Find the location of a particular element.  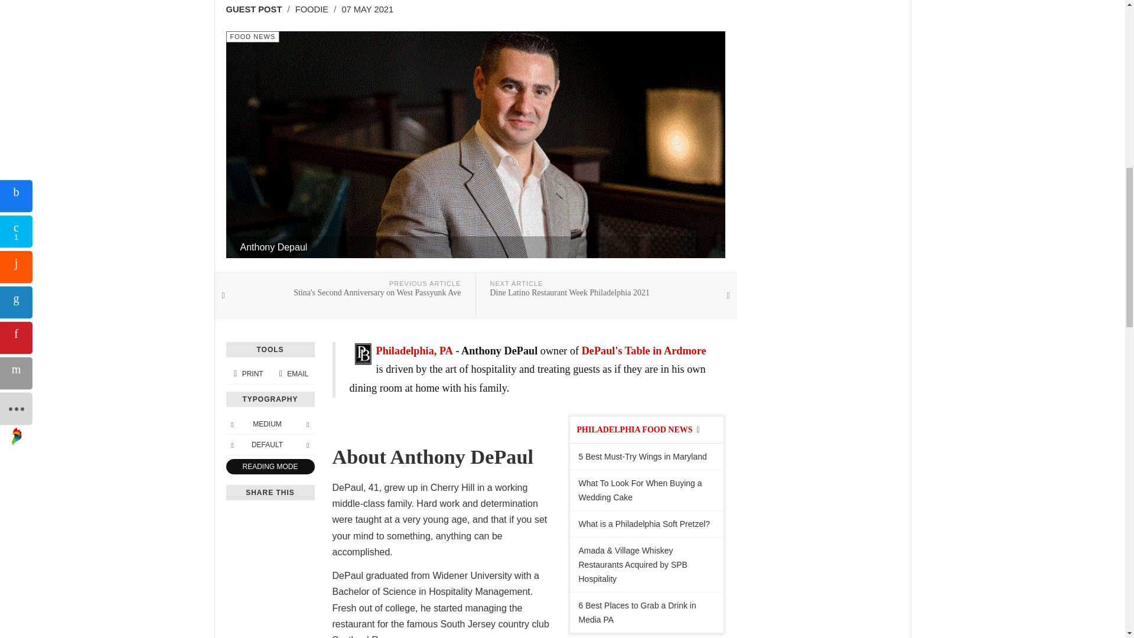

5 Best Must-Try Wings in Maryland is located at coordinates (312, 9).